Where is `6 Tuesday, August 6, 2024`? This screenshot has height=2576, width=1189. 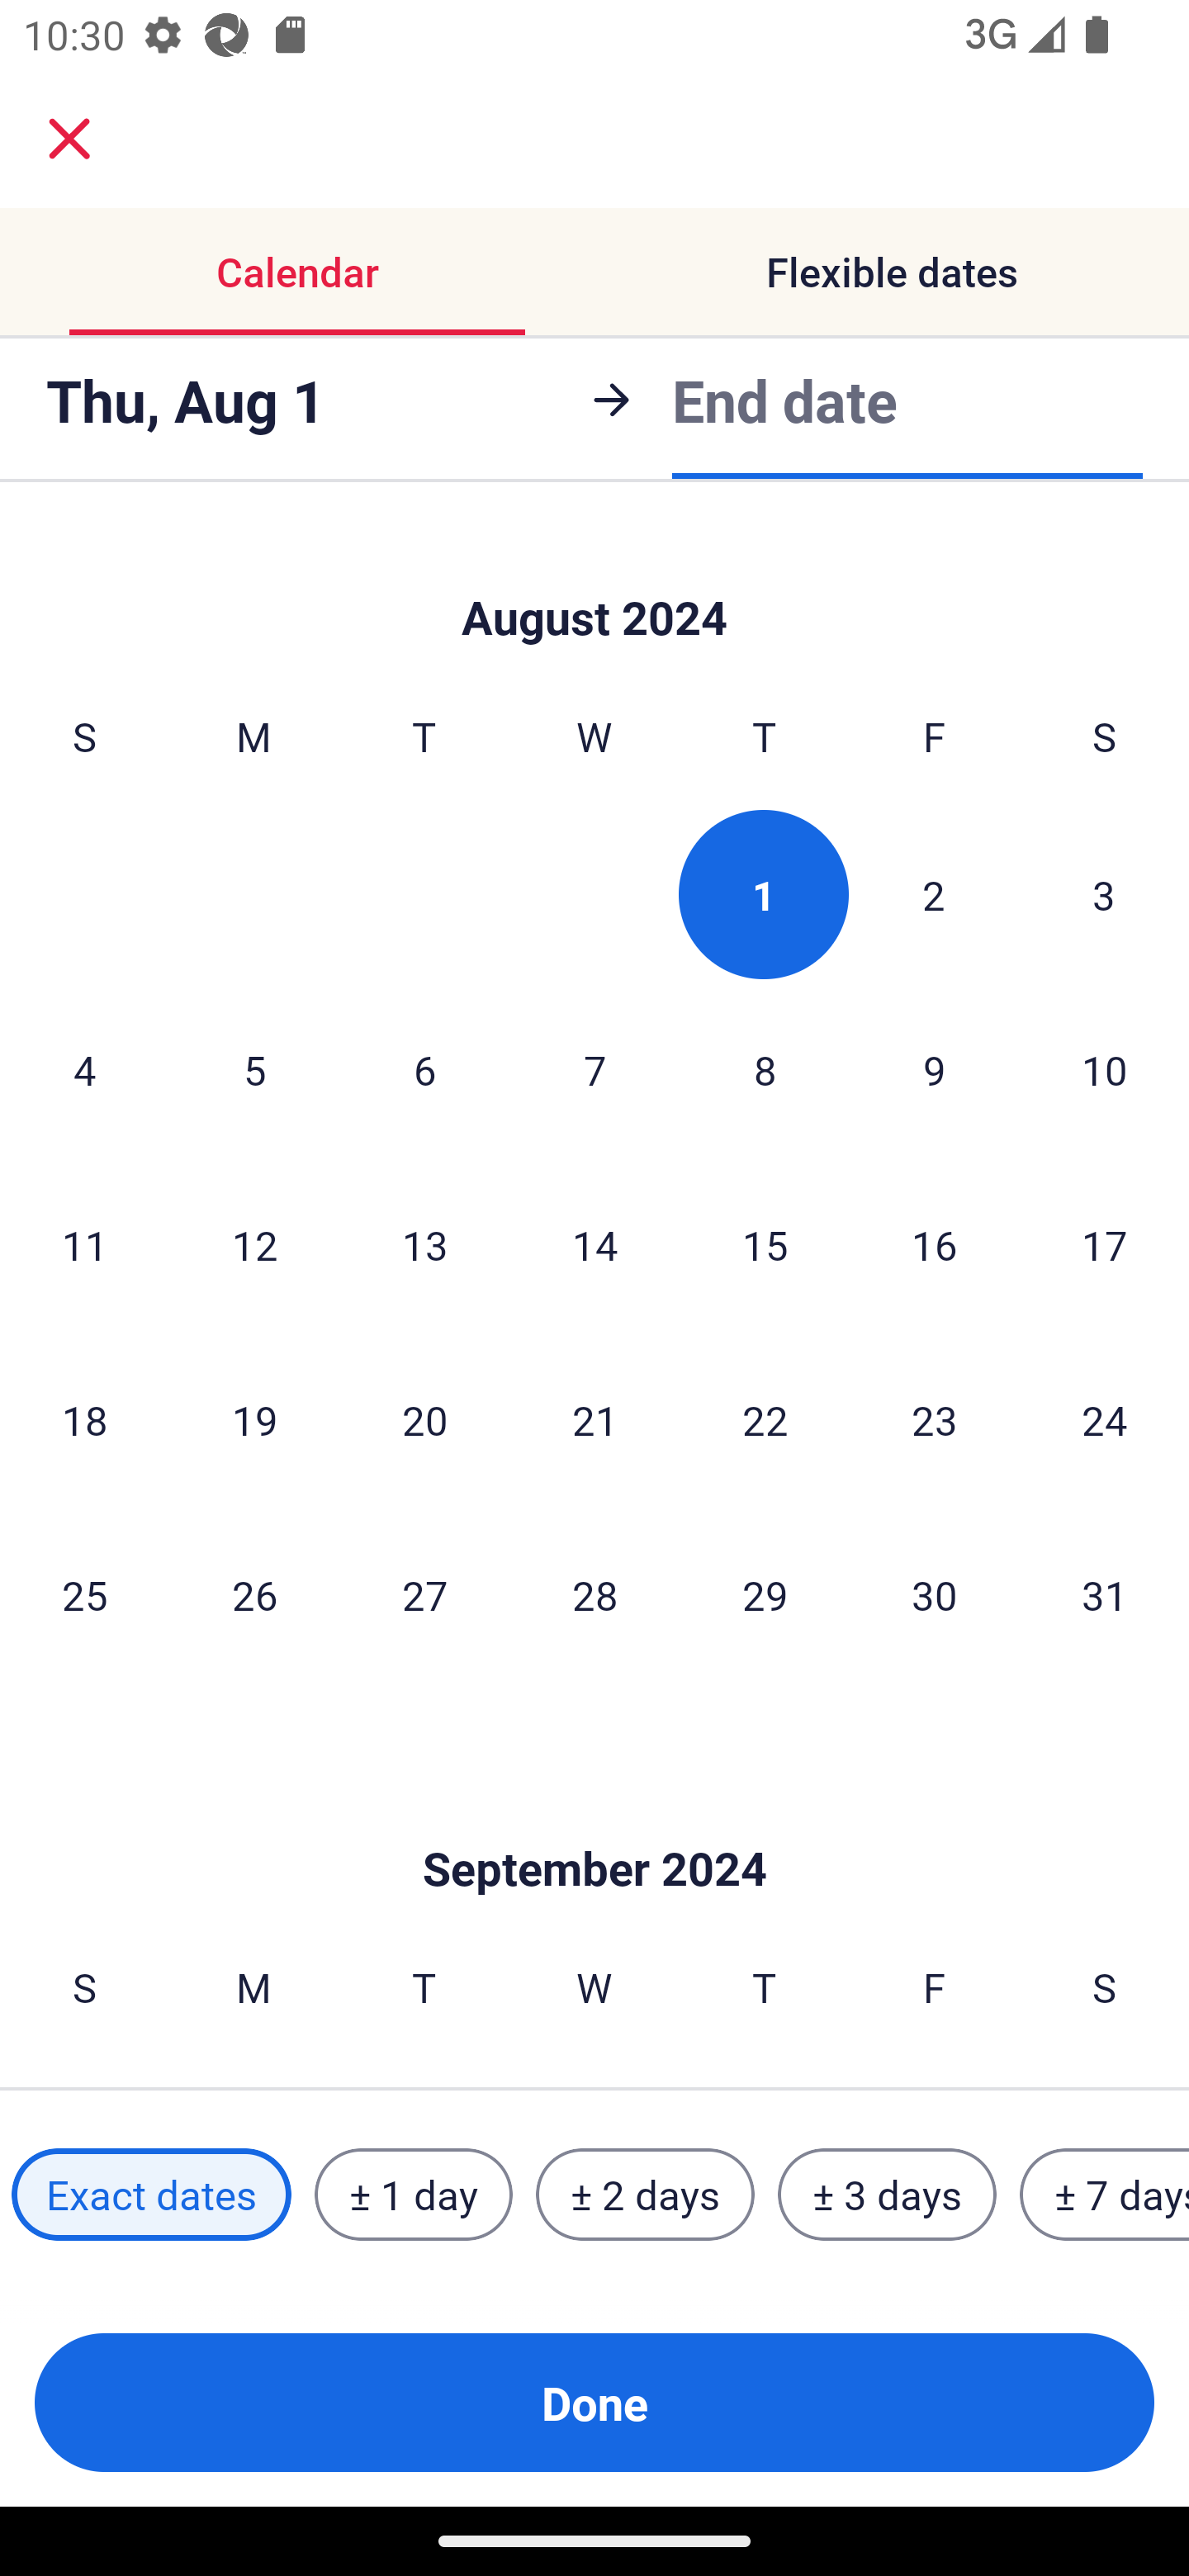
6 Tuesday, August 6, 2024 is located at coordinates (424, 1068).